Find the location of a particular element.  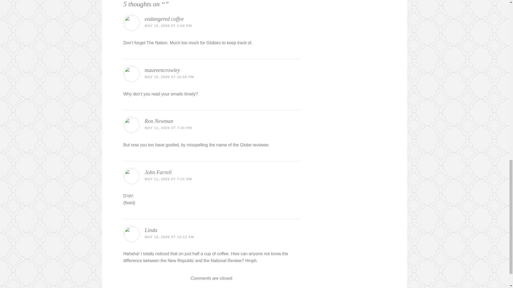

Linda is located at coordinates (151, 230).